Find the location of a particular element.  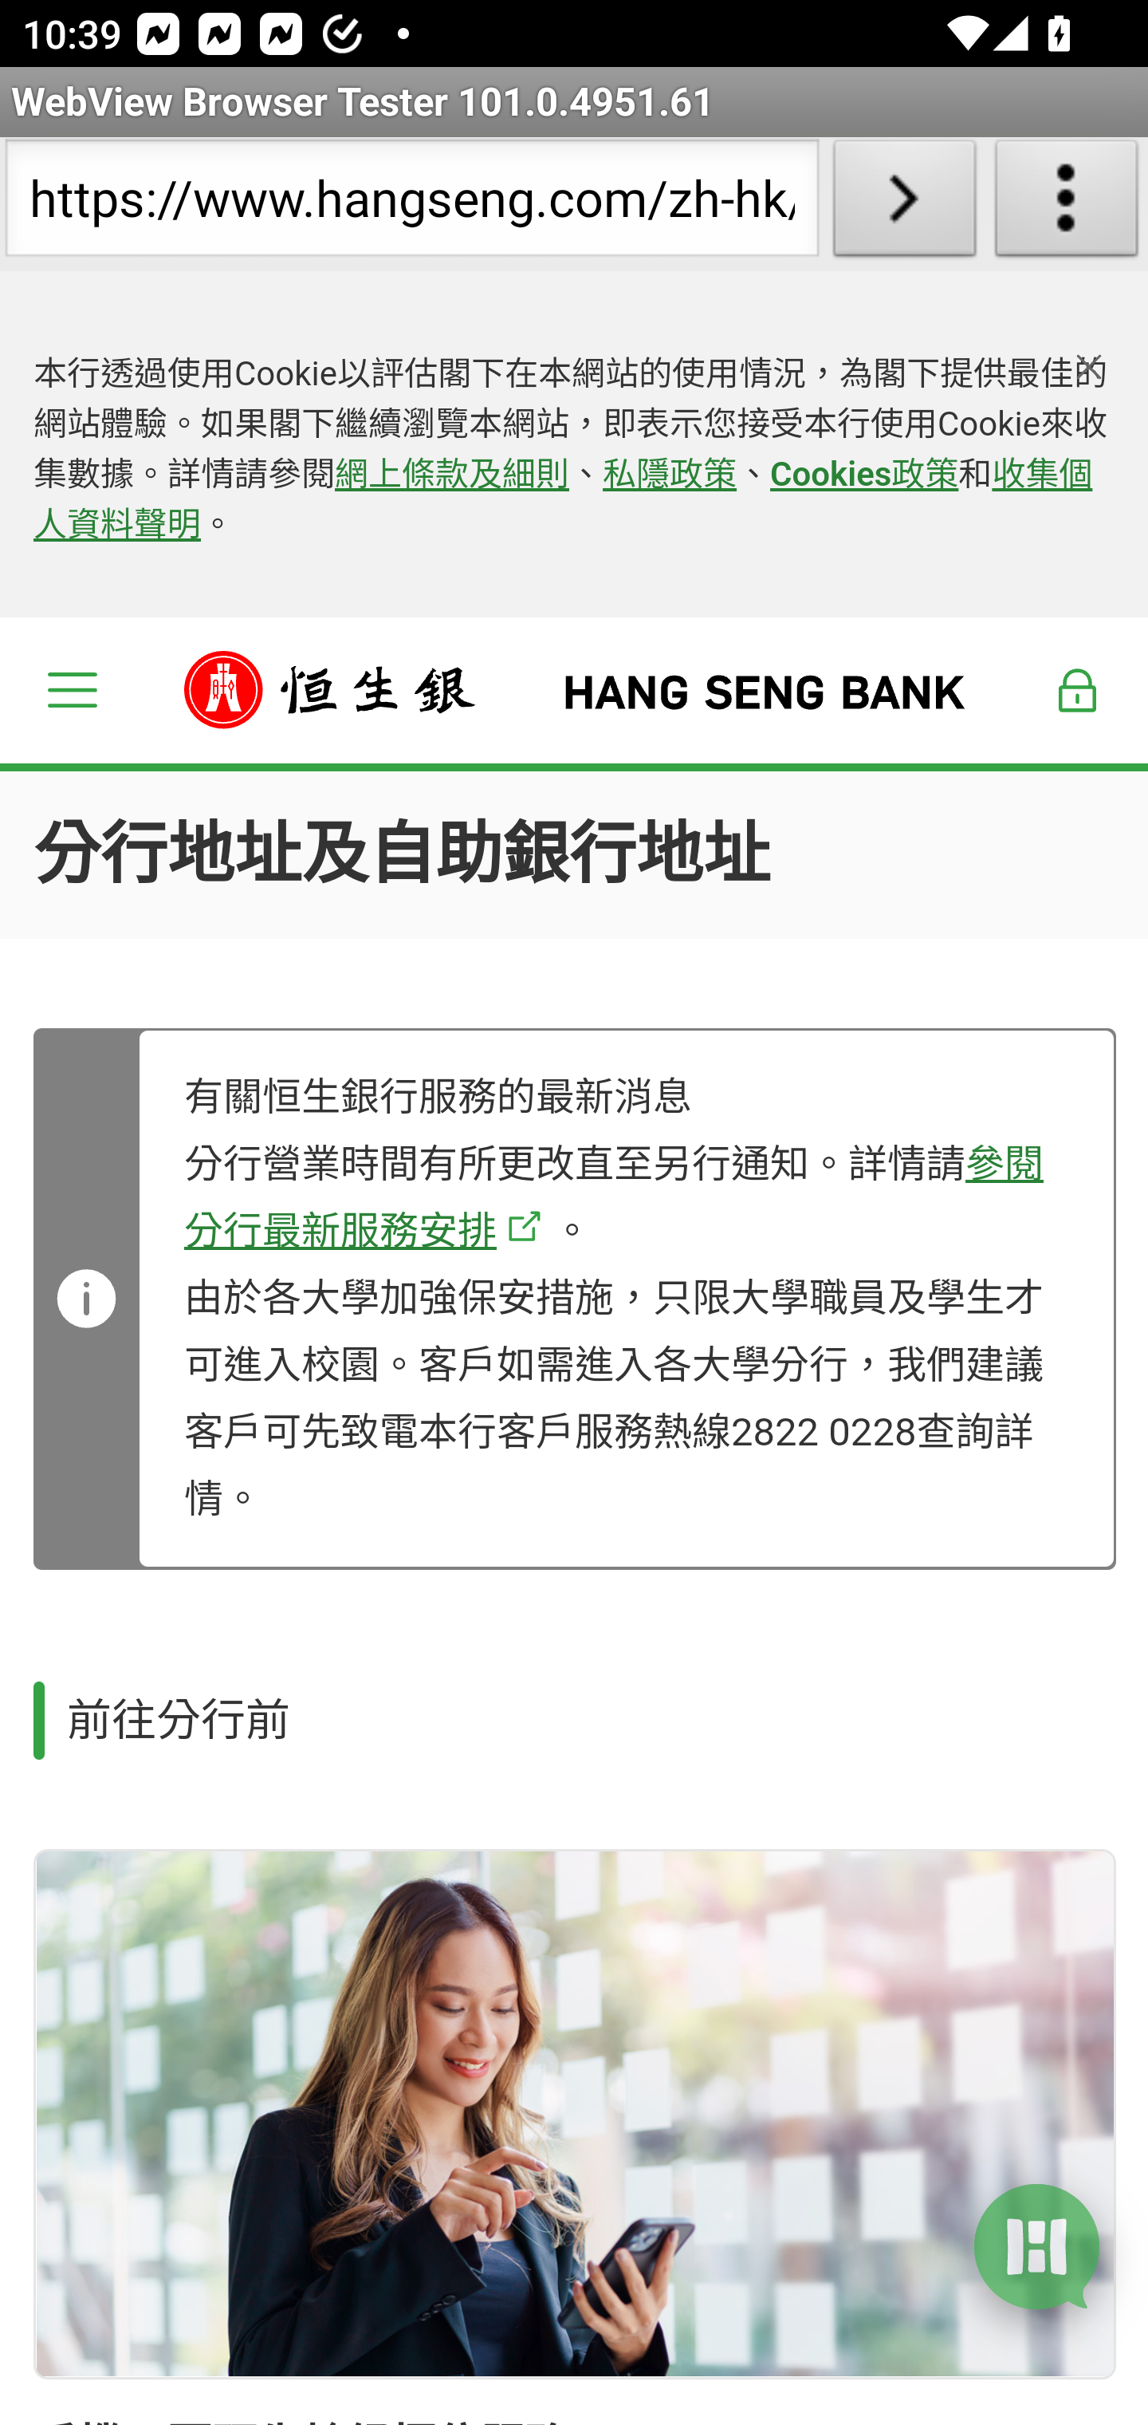

登入 is located at coordinates (1078, 689).